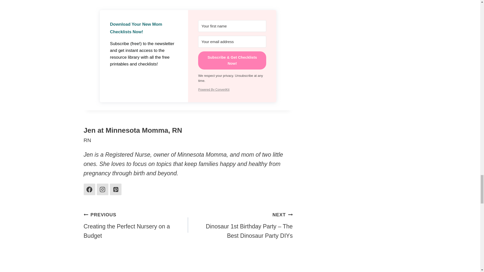 This screenshot has height=272, width=484. What do you see at coordinates (115, 189) in the screenshot?
I see `Follow Jen at Minnesota Momma, RN on Pinterest` at bounding box center [115, 189].